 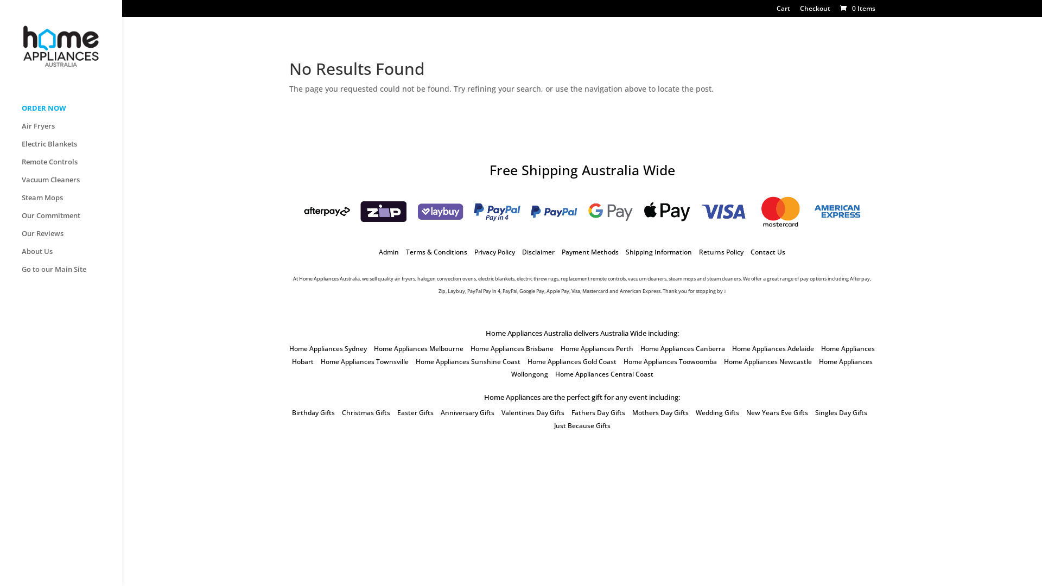 What do you see at coordinates (72, 131) in the screenshot?
I see `Air Fryers` at bounding box center [72, 131].